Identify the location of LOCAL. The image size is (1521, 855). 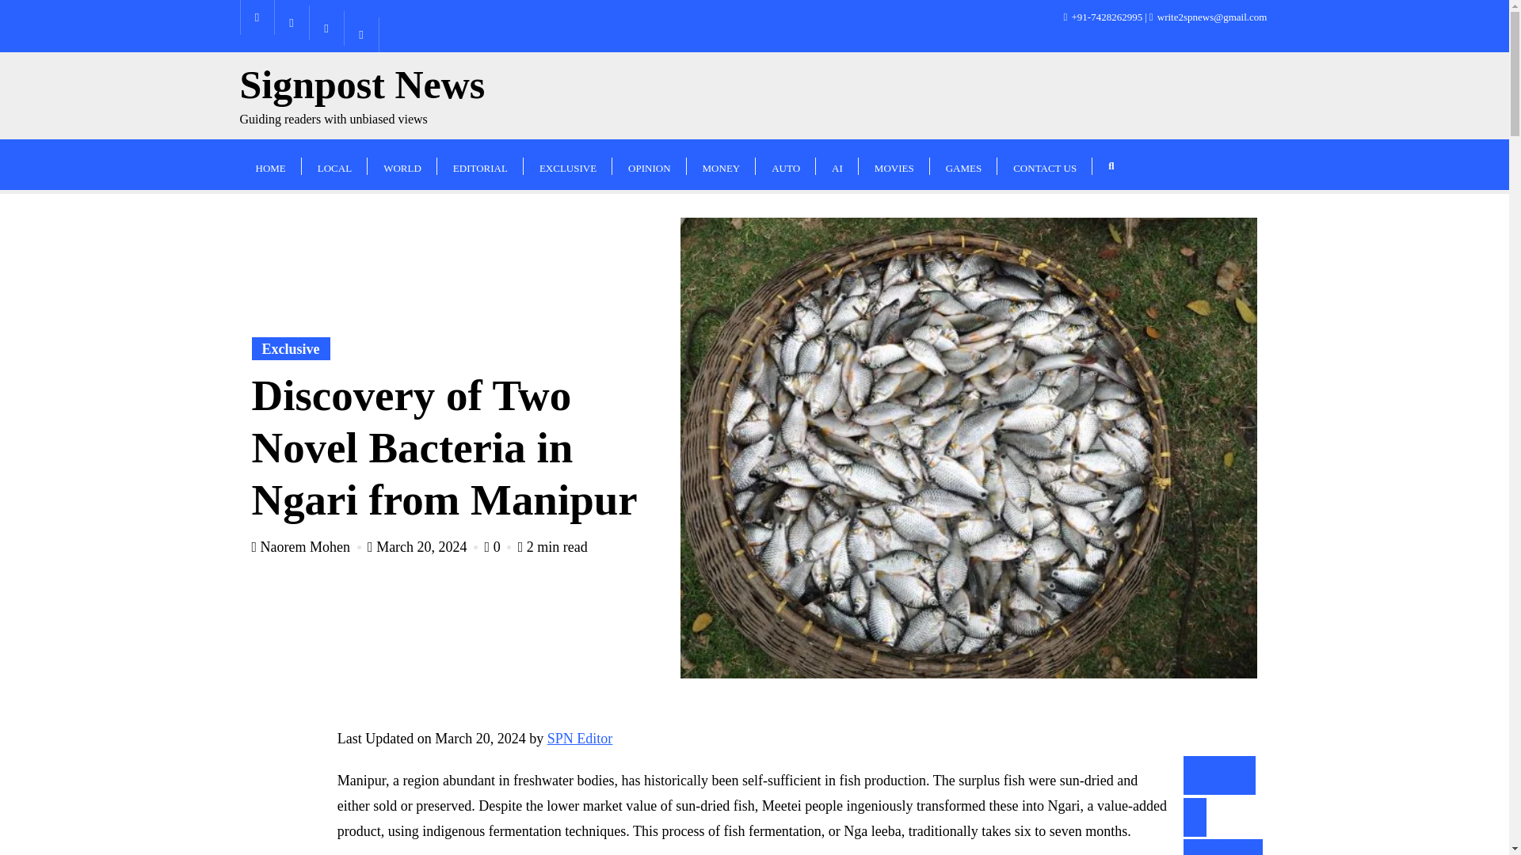
(291, 348).